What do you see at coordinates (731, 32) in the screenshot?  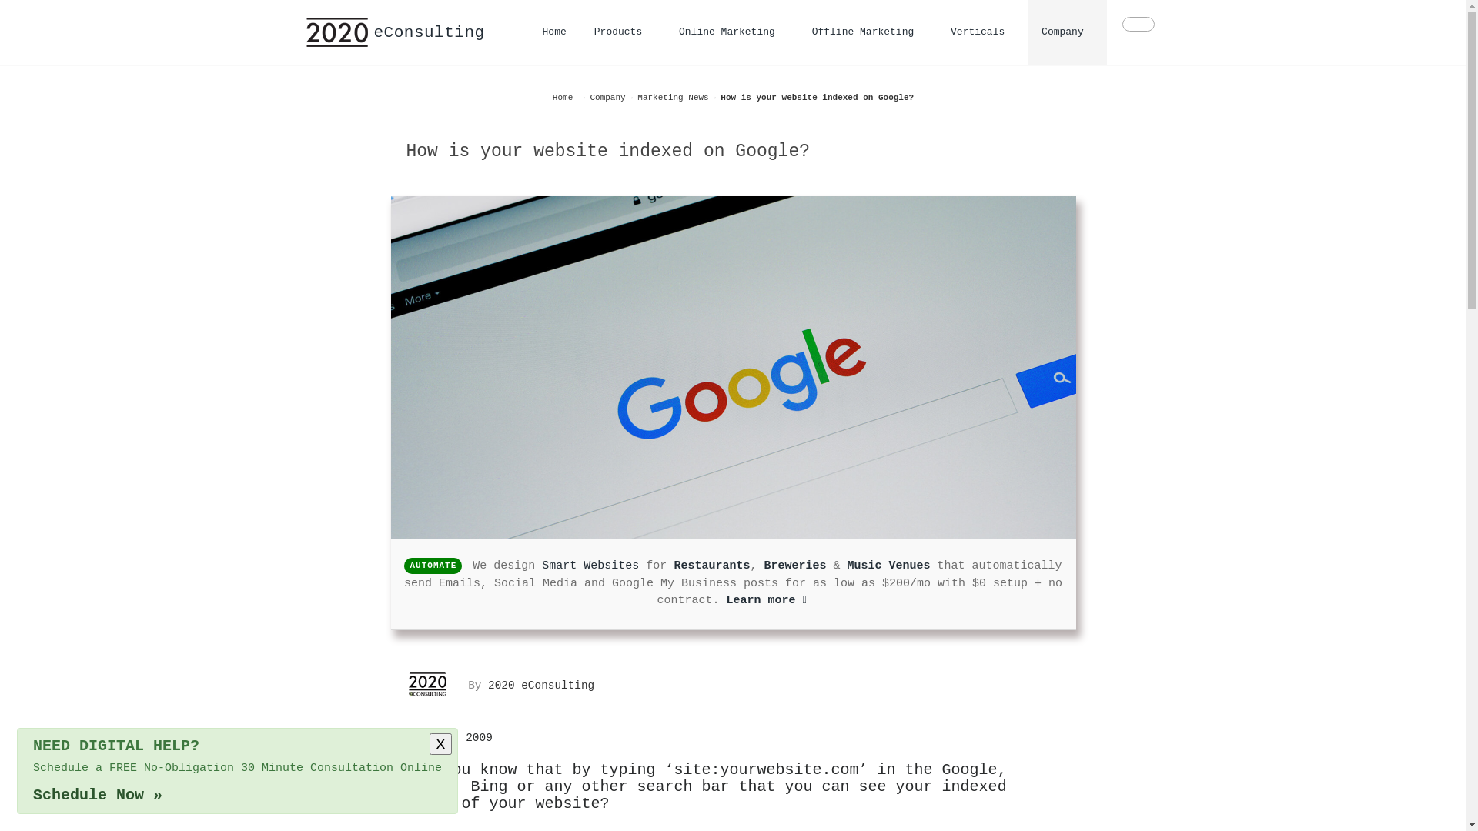 I see `Online Marketing` at bounding box center [731, 32].